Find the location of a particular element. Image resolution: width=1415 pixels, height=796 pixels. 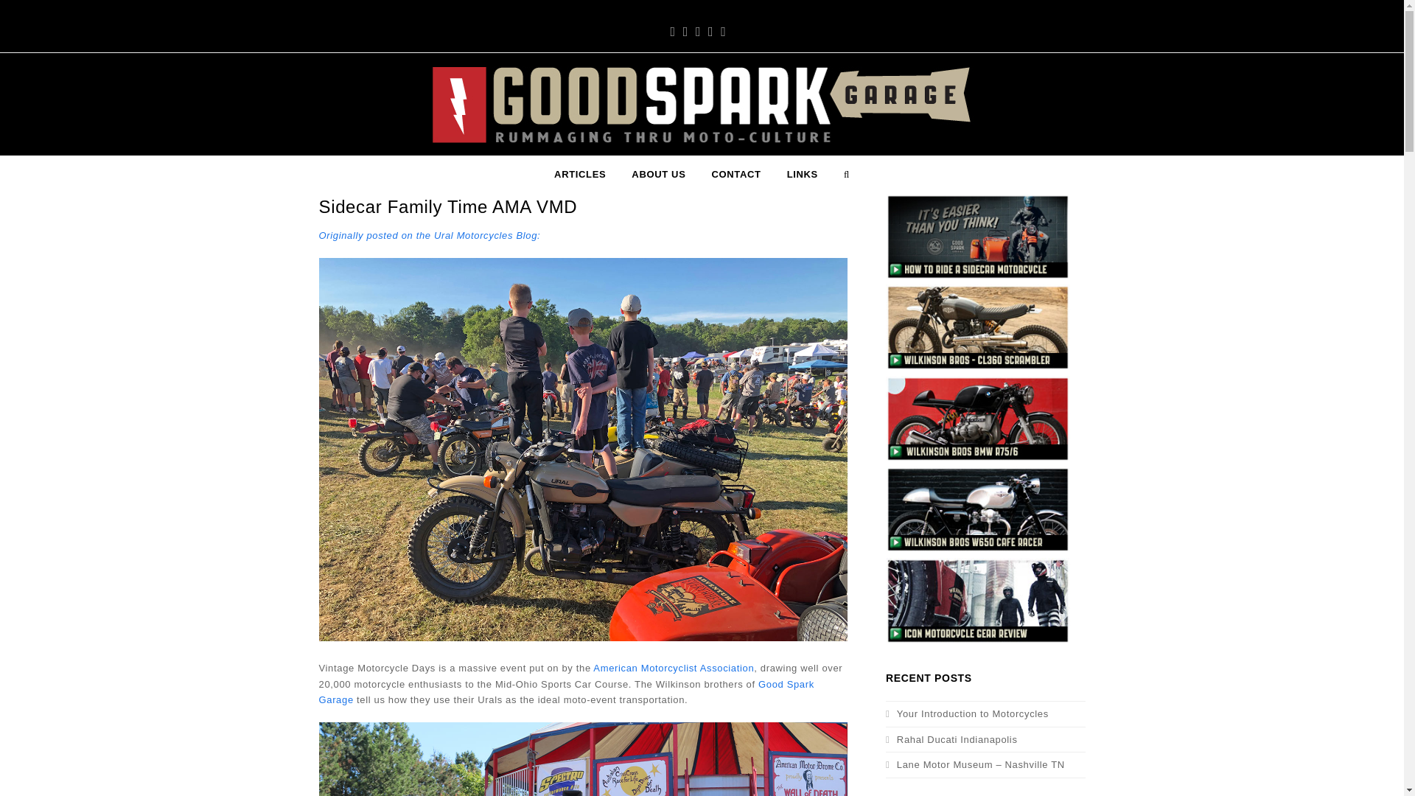

ARTICLES is located at coordinates (580, 174).